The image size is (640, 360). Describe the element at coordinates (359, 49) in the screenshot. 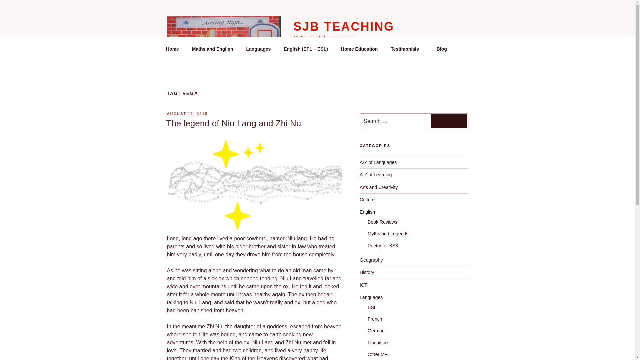

I see `Home Education` at that location.